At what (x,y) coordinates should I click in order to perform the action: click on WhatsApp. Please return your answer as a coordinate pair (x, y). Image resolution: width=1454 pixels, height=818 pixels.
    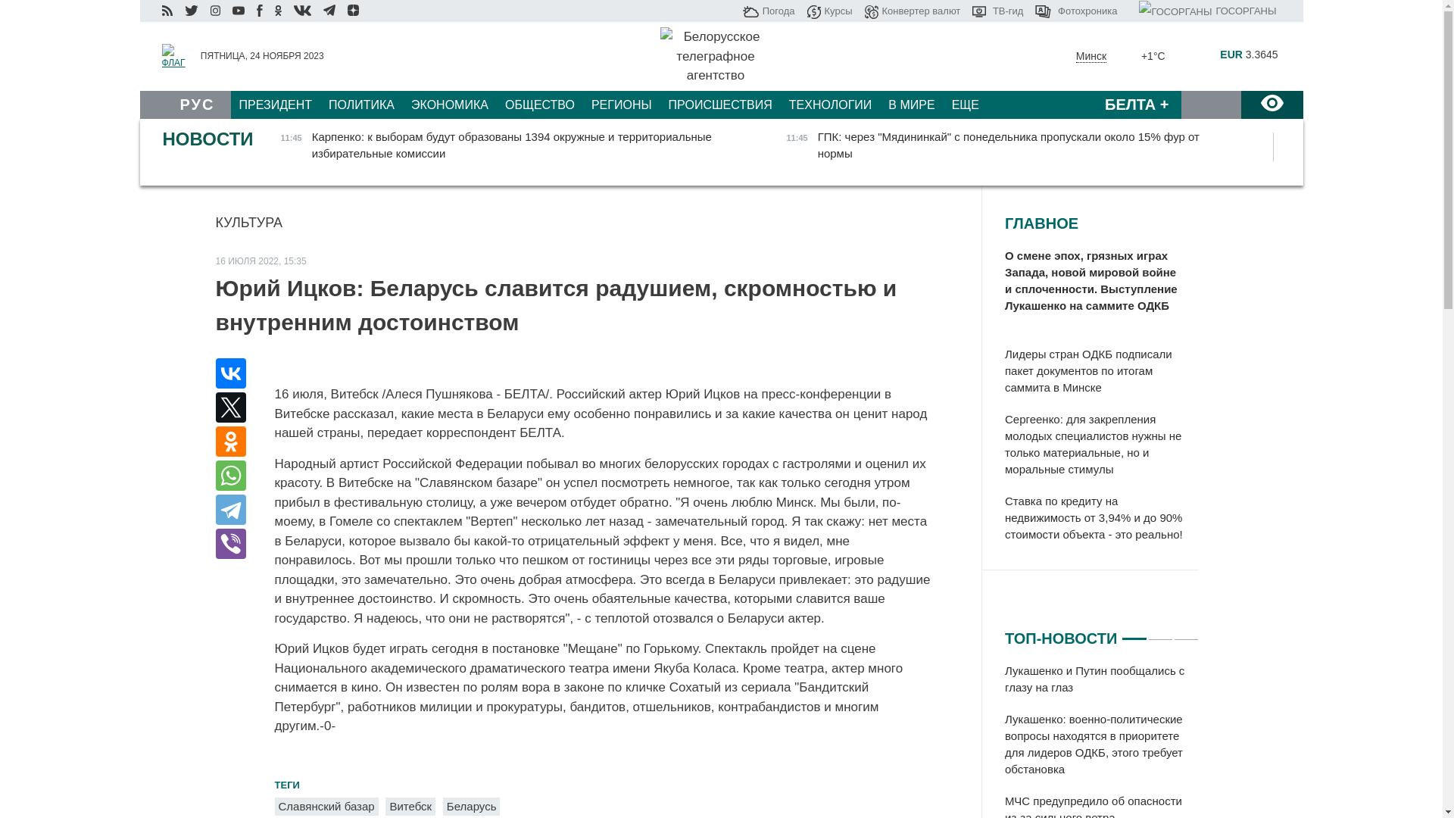
    Looking at the image, I should click on (231, 476).